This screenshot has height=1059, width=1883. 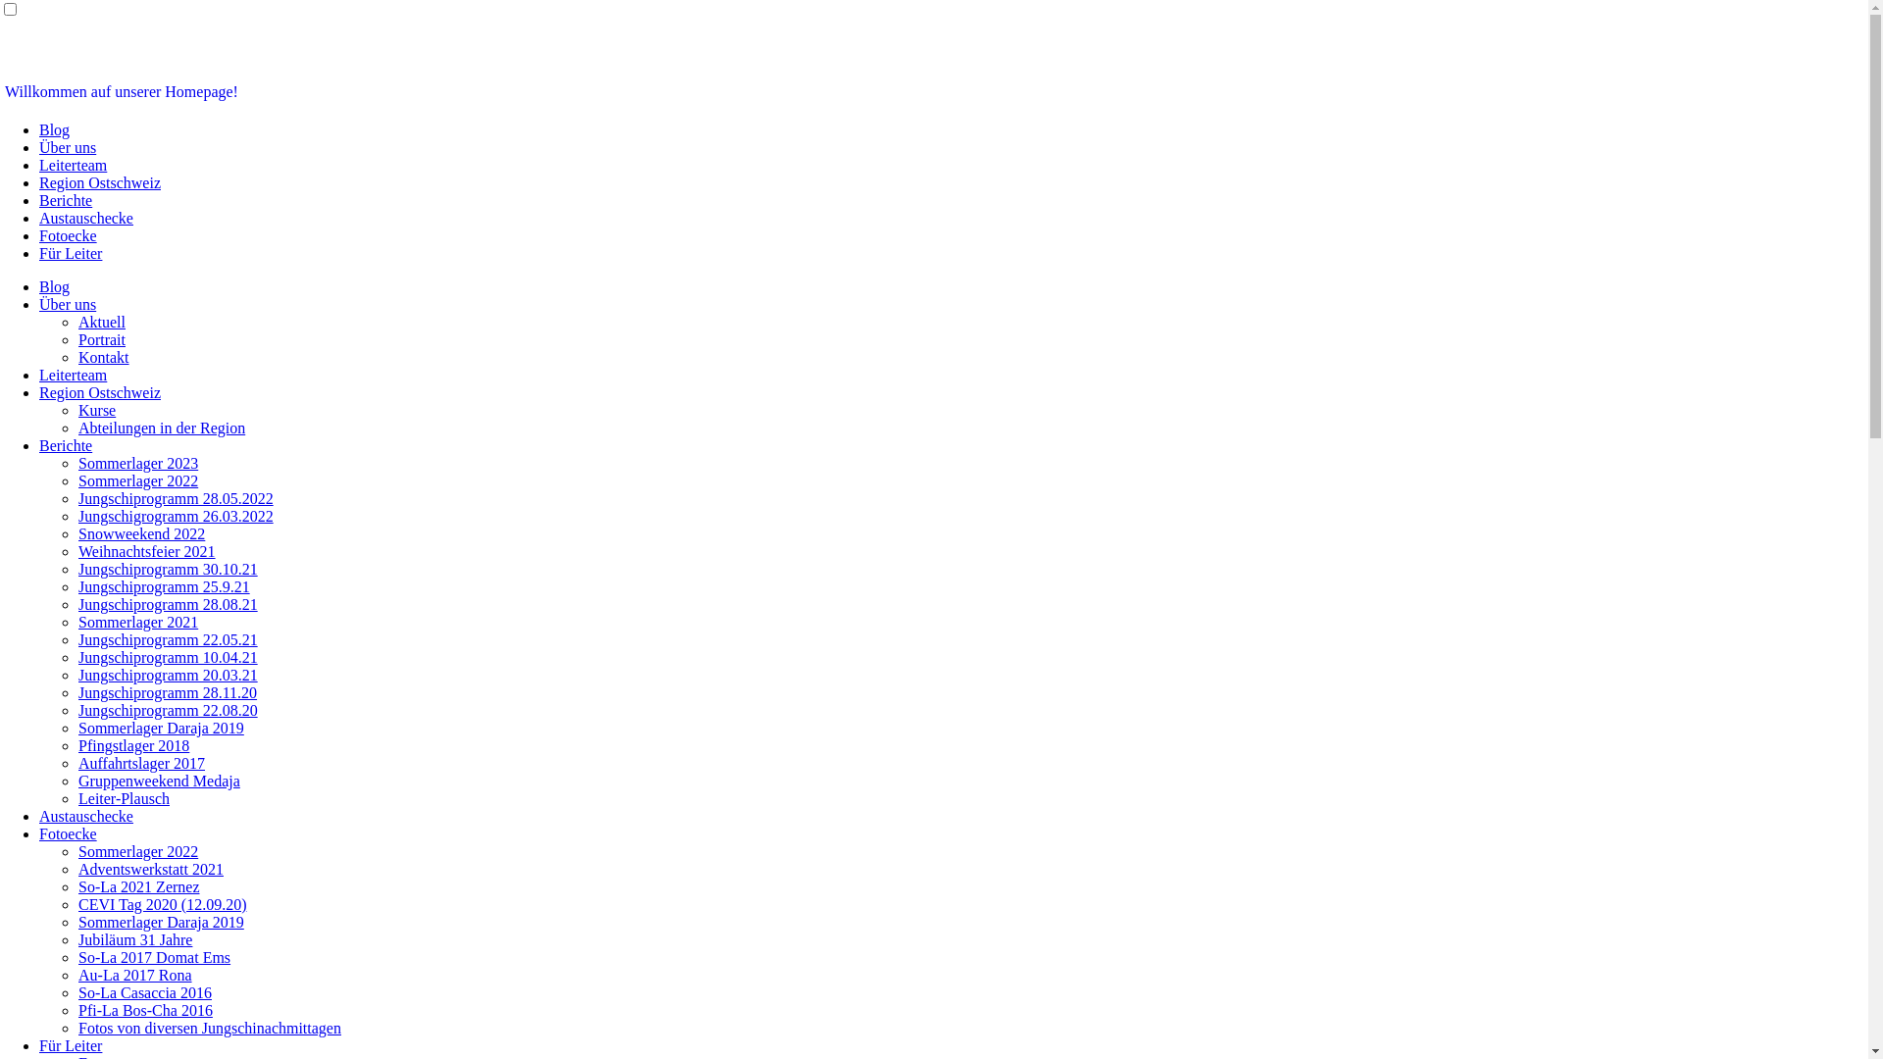 I want to click on So-La 2017 Domat Ems, so click(x=155, y=957).